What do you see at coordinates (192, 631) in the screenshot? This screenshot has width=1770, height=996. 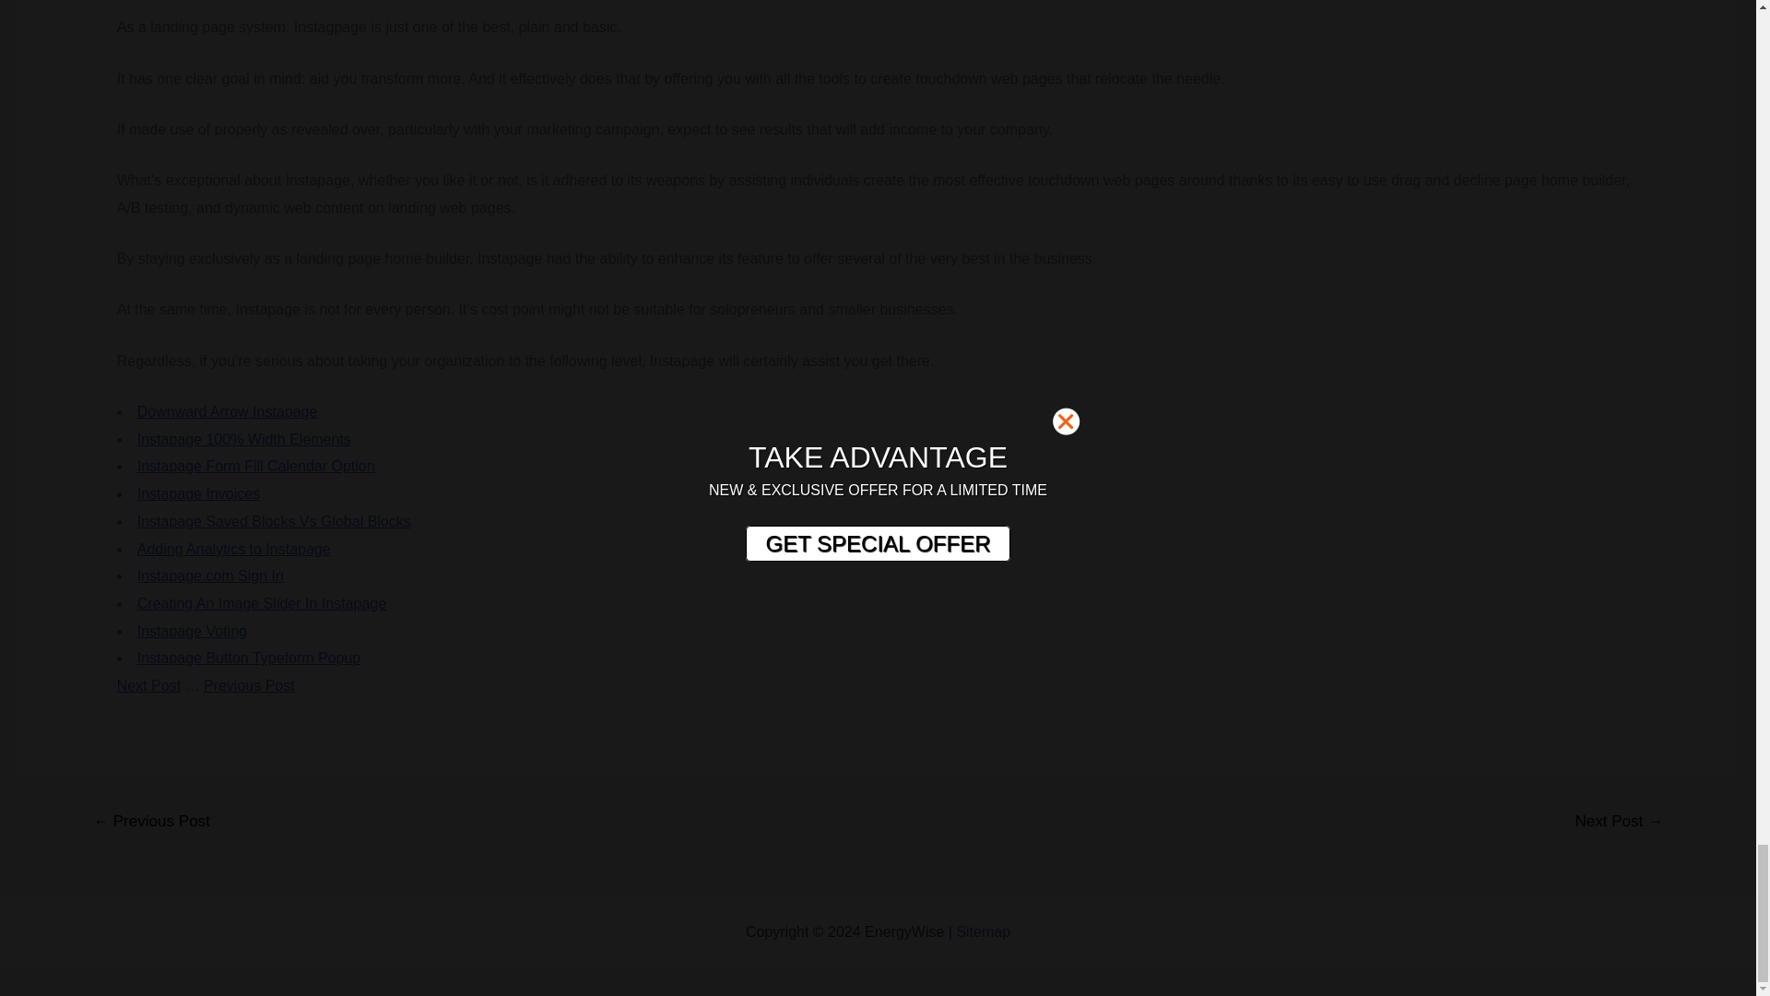 I see `Instapage Voting` at bounding box center [192, 631].